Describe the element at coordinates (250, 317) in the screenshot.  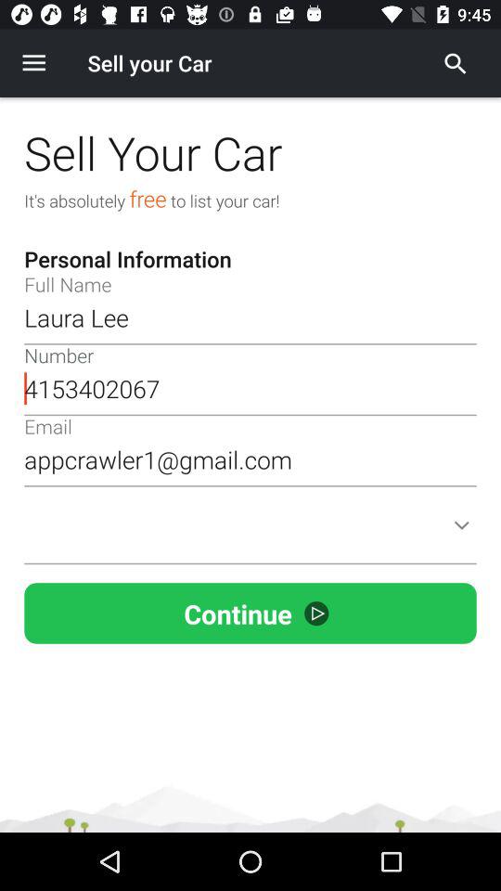
I see `tap the laura lee` at that location.